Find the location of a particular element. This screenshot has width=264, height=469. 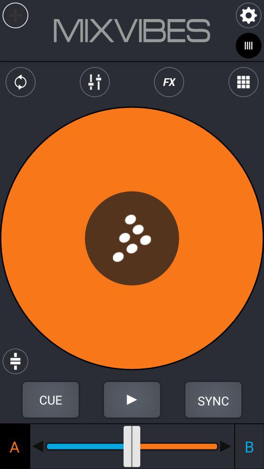

enables the sync feature is located at coordinates (213, 400).